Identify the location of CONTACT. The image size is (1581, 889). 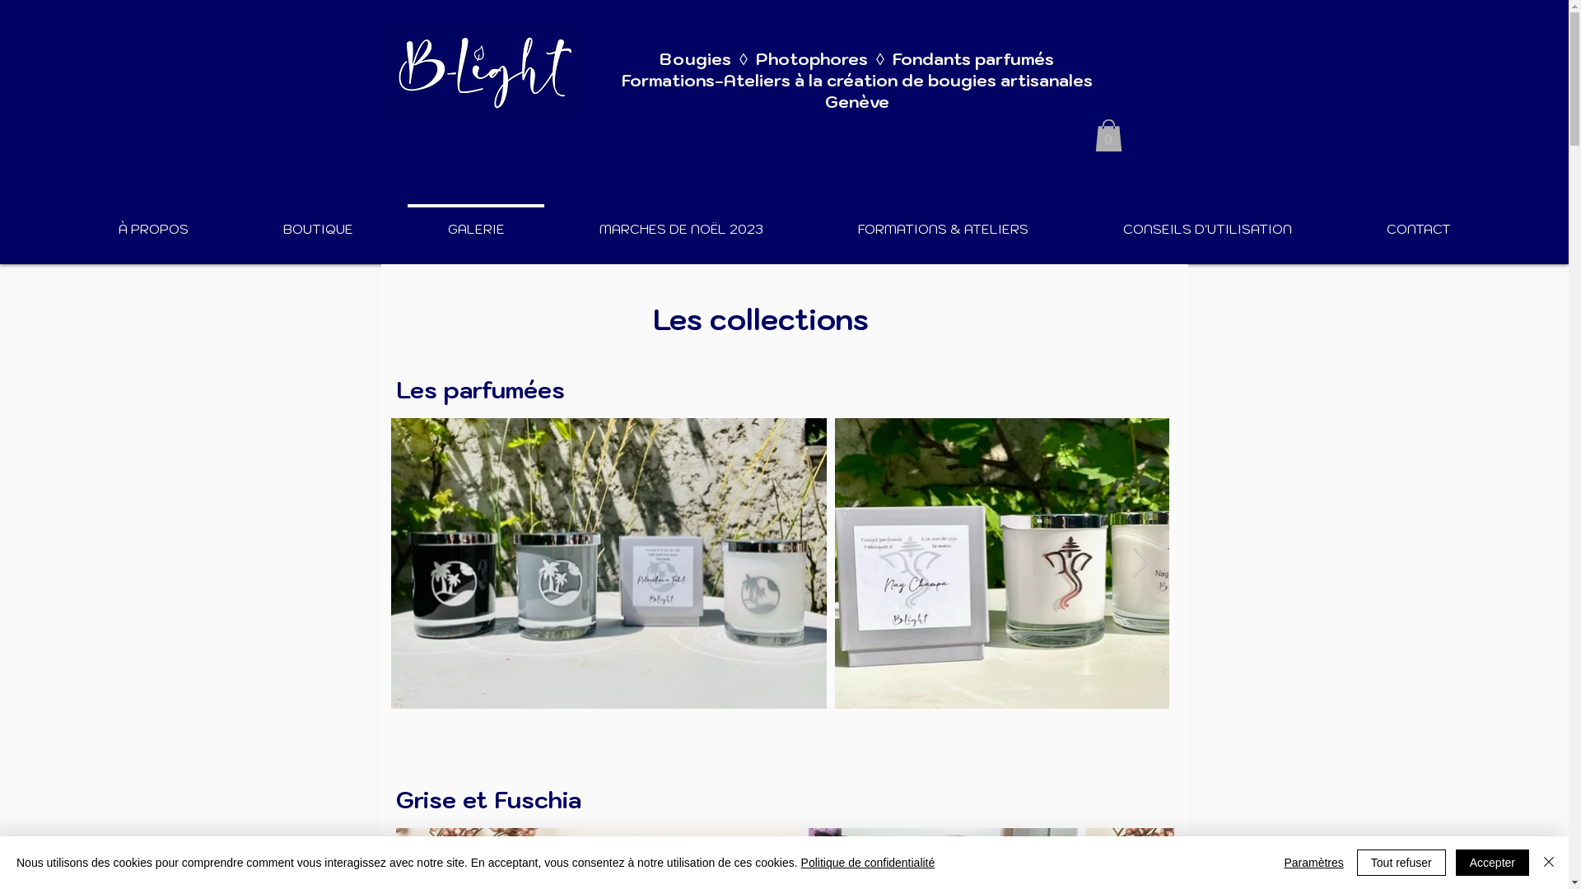
(1418, 221).